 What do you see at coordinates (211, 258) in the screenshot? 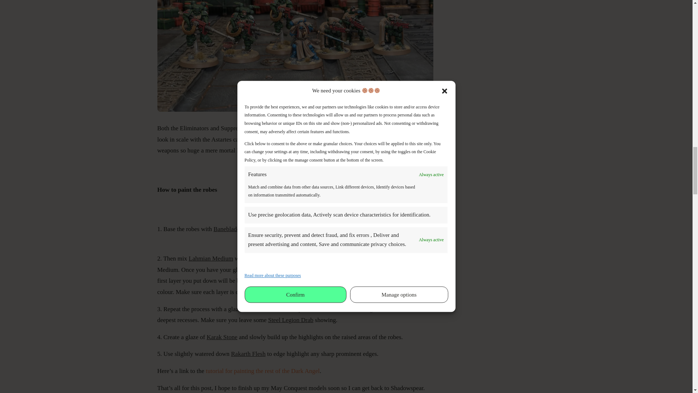
I see `Lahmian Medium` at bounding box center [211, 258].